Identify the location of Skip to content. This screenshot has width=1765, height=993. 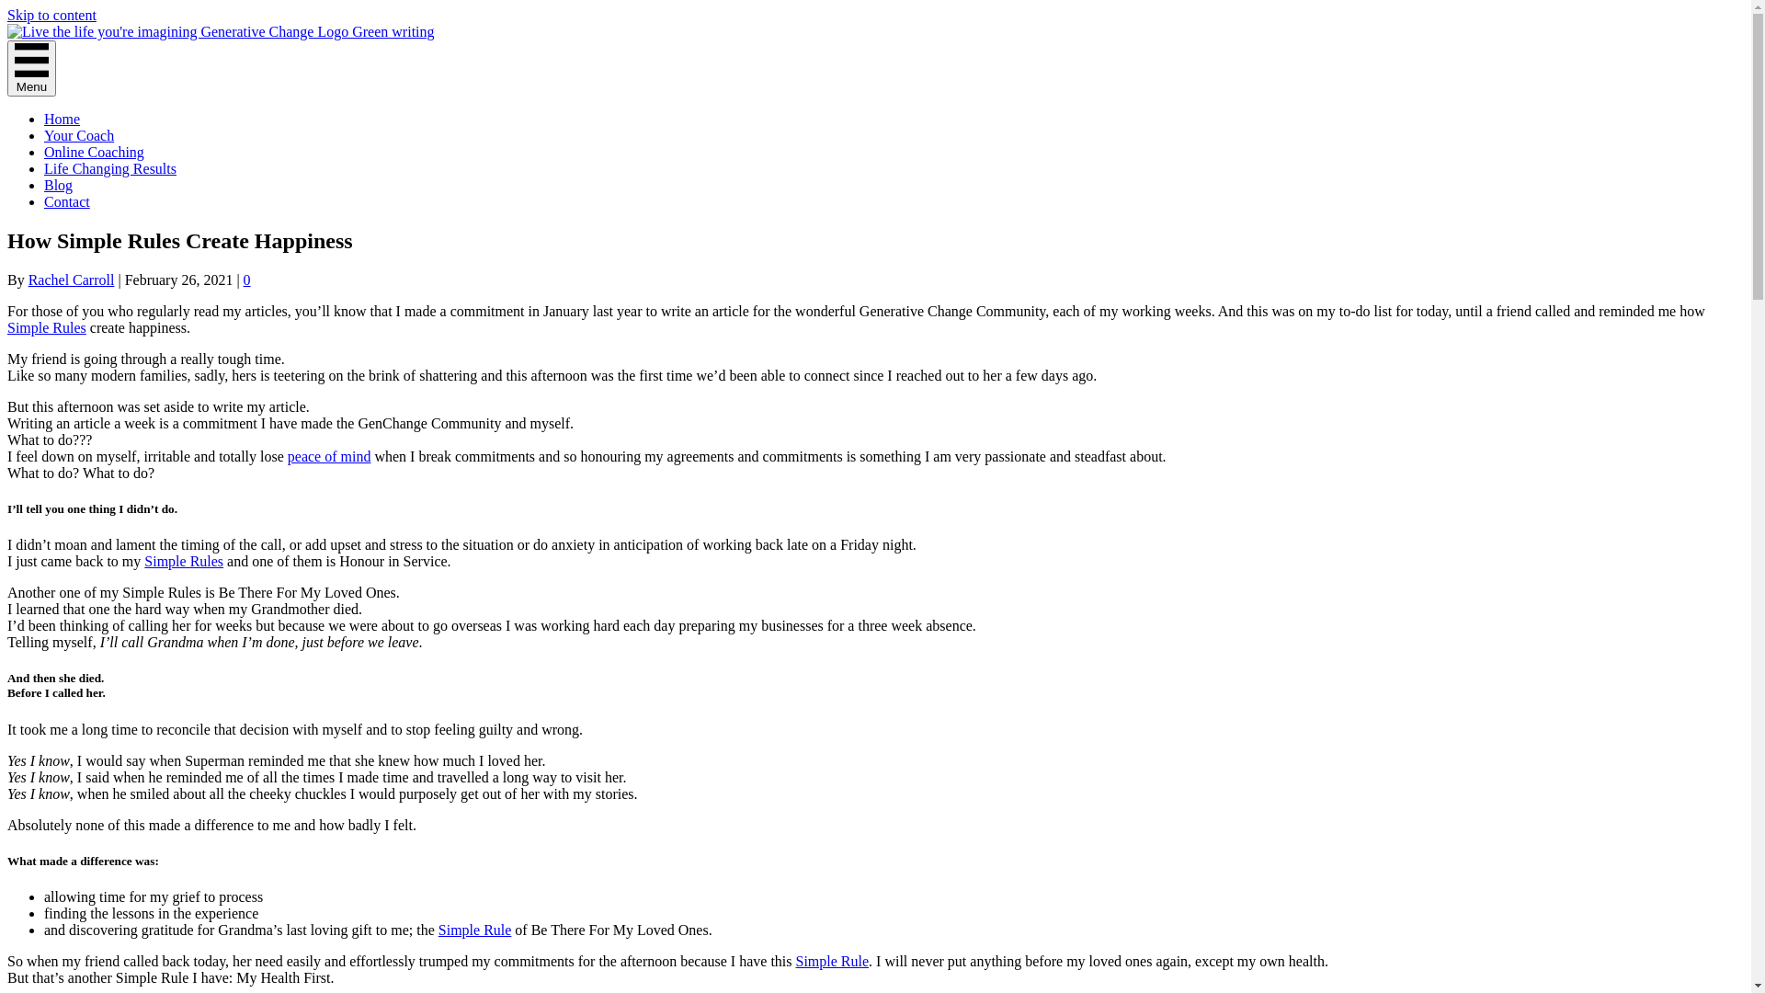
(51, 15).